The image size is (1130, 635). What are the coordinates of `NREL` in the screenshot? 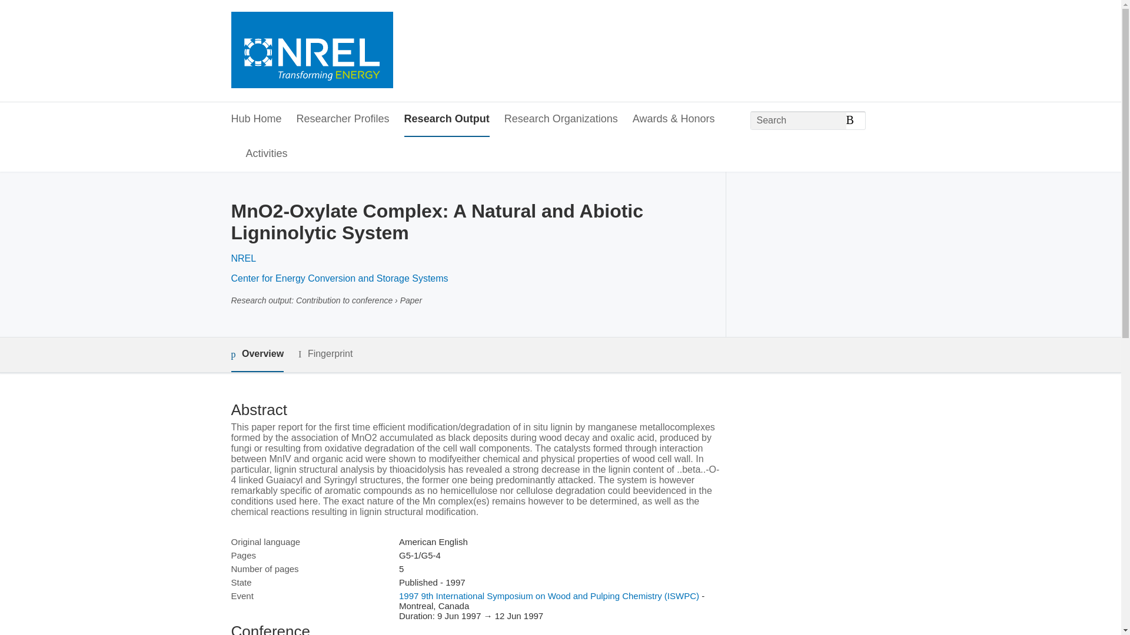 It's located at (243, 258).